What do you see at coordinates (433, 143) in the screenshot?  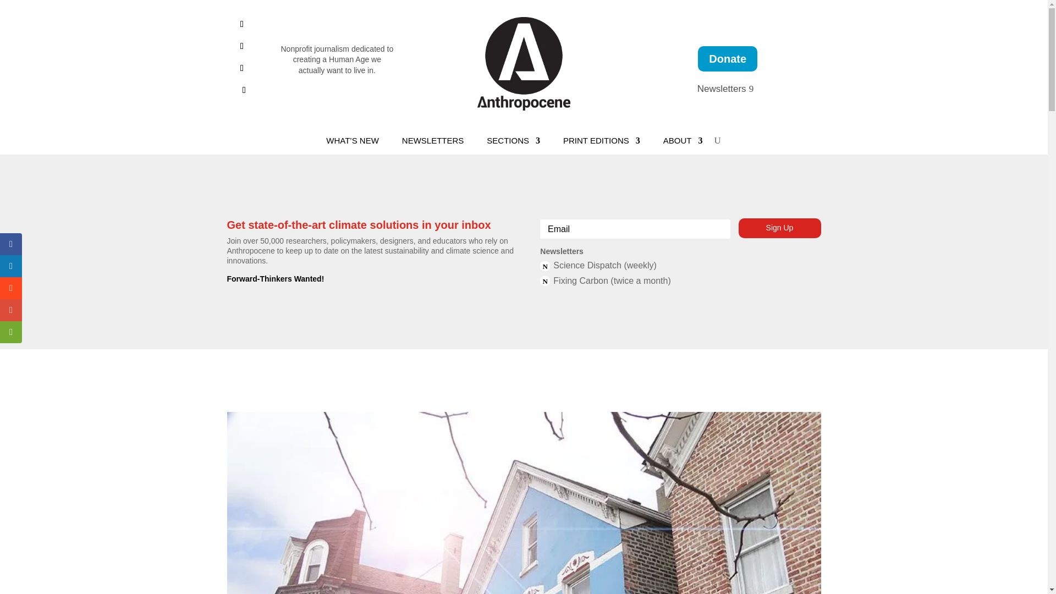 I see `NEWSLETTERS` at bounding box center [433, 143].